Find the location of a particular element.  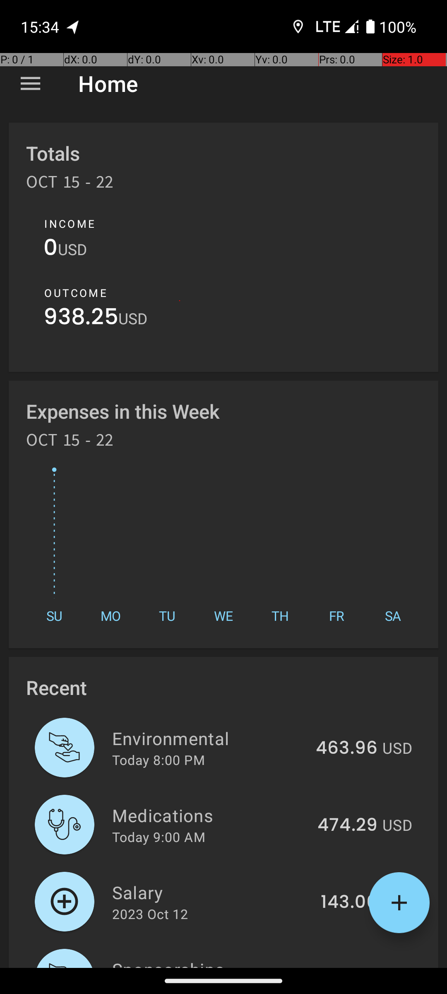

Medications is located at coordinates (210, 815).